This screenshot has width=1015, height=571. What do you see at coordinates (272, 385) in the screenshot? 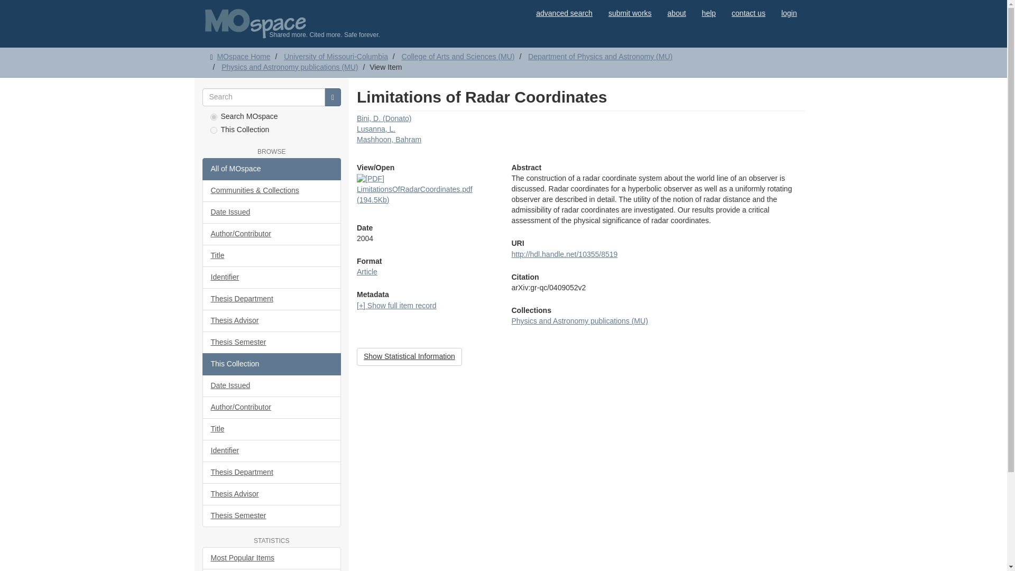
I see `Date Issued` at bounding box center [272, 385].